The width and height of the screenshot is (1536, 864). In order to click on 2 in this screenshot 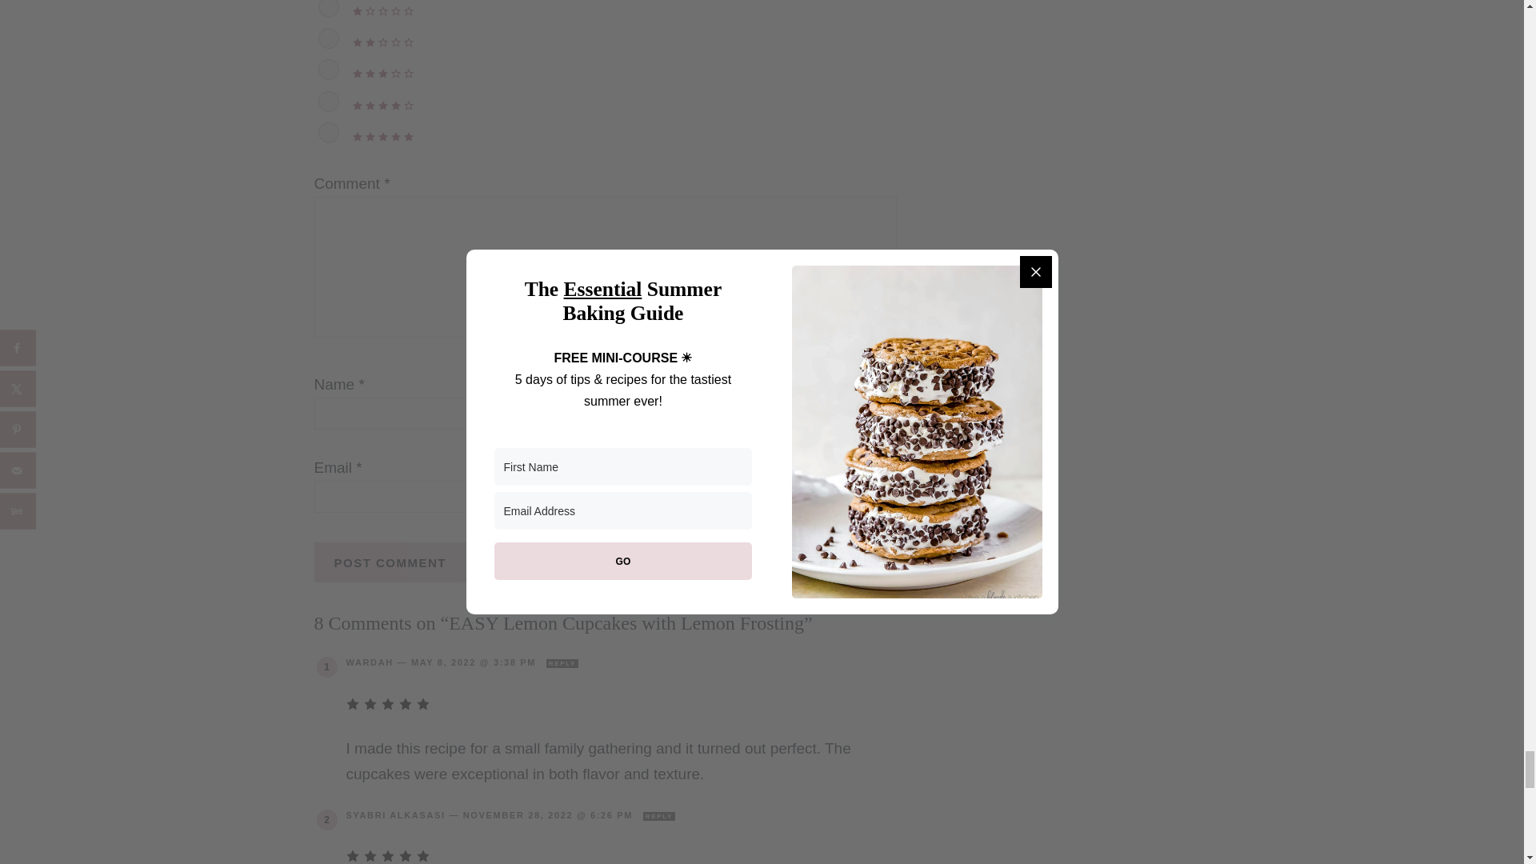, I will do `click(328, 38)`.